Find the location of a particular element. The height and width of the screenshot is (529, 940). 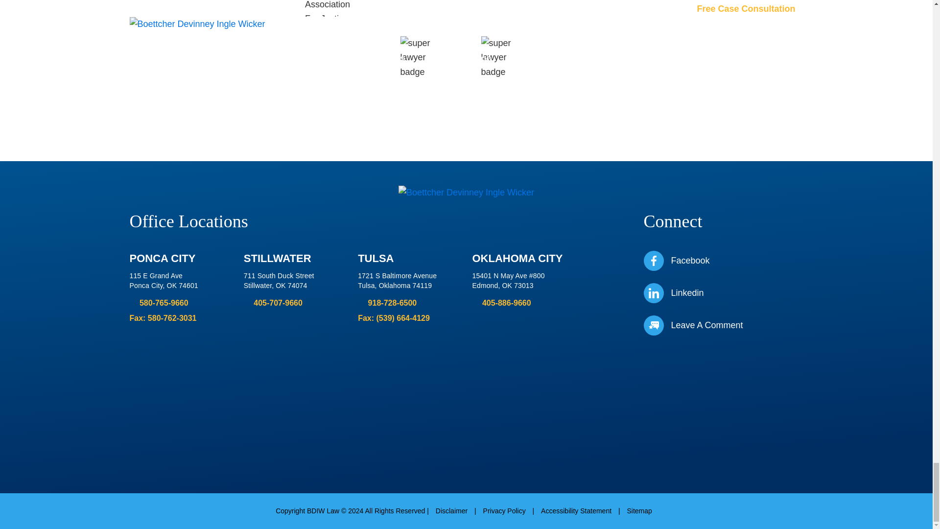

AV Preeminent is located at coordinates (438, 8).